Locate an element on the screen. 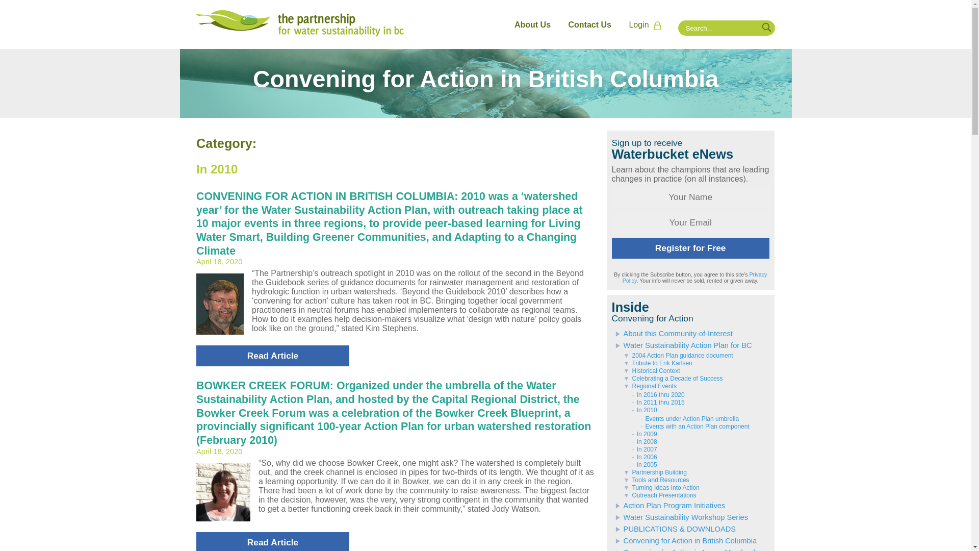 Image resolution: width=979 pixels, height=551 pixels. Tribute to Erik Karlsen is located at coordinates (657, 363).